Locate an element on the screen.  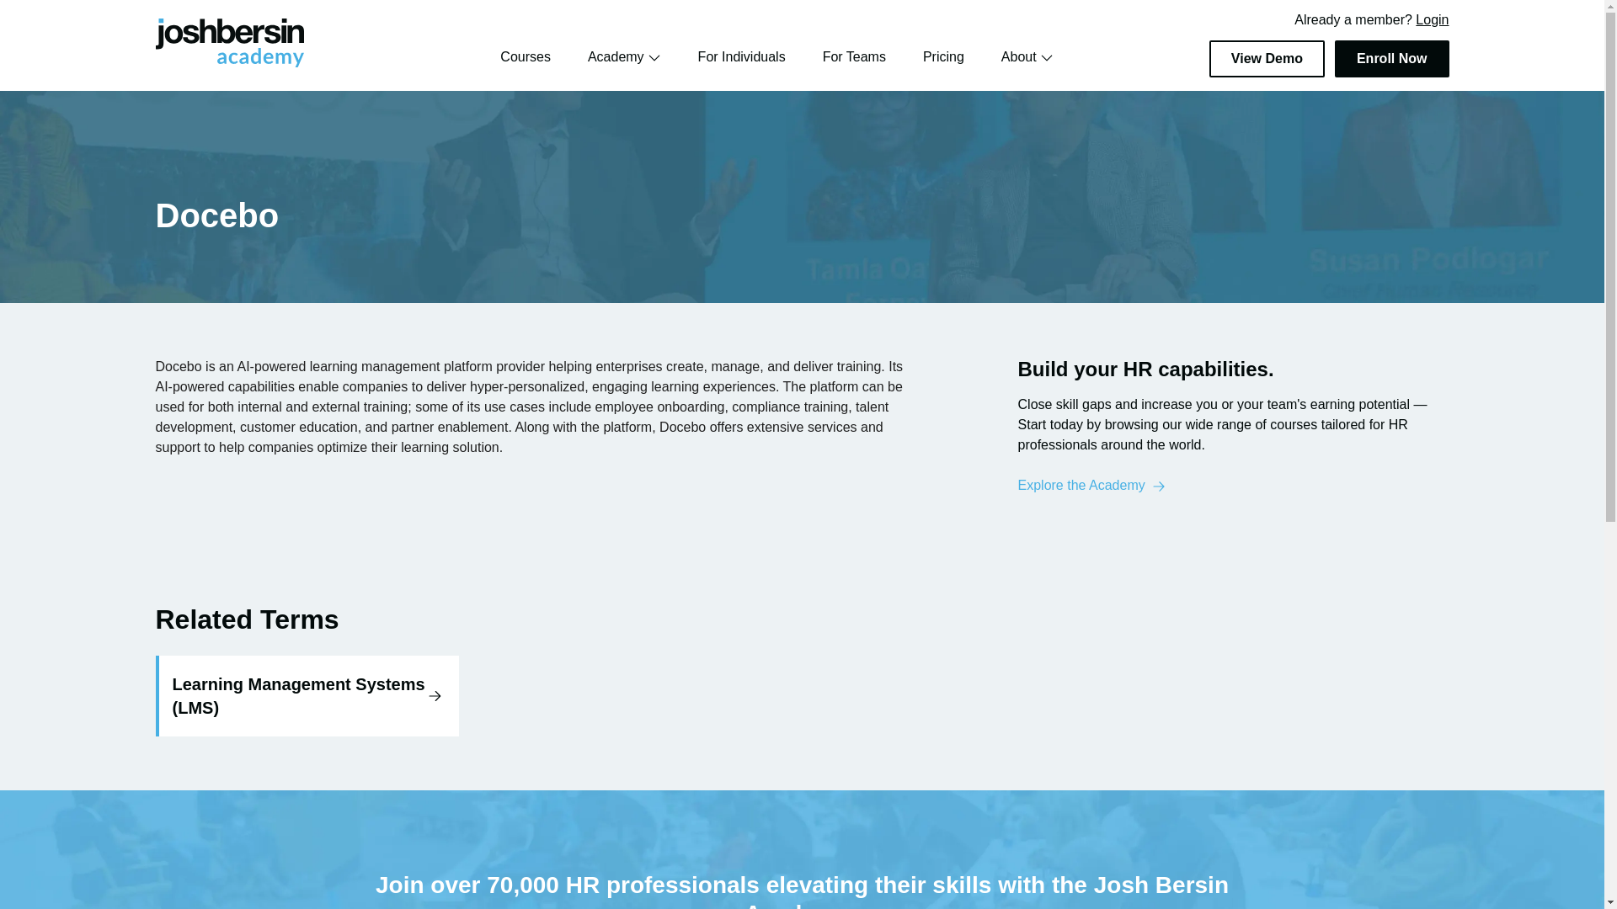
For Individuals is located at coordinates (742, 56).